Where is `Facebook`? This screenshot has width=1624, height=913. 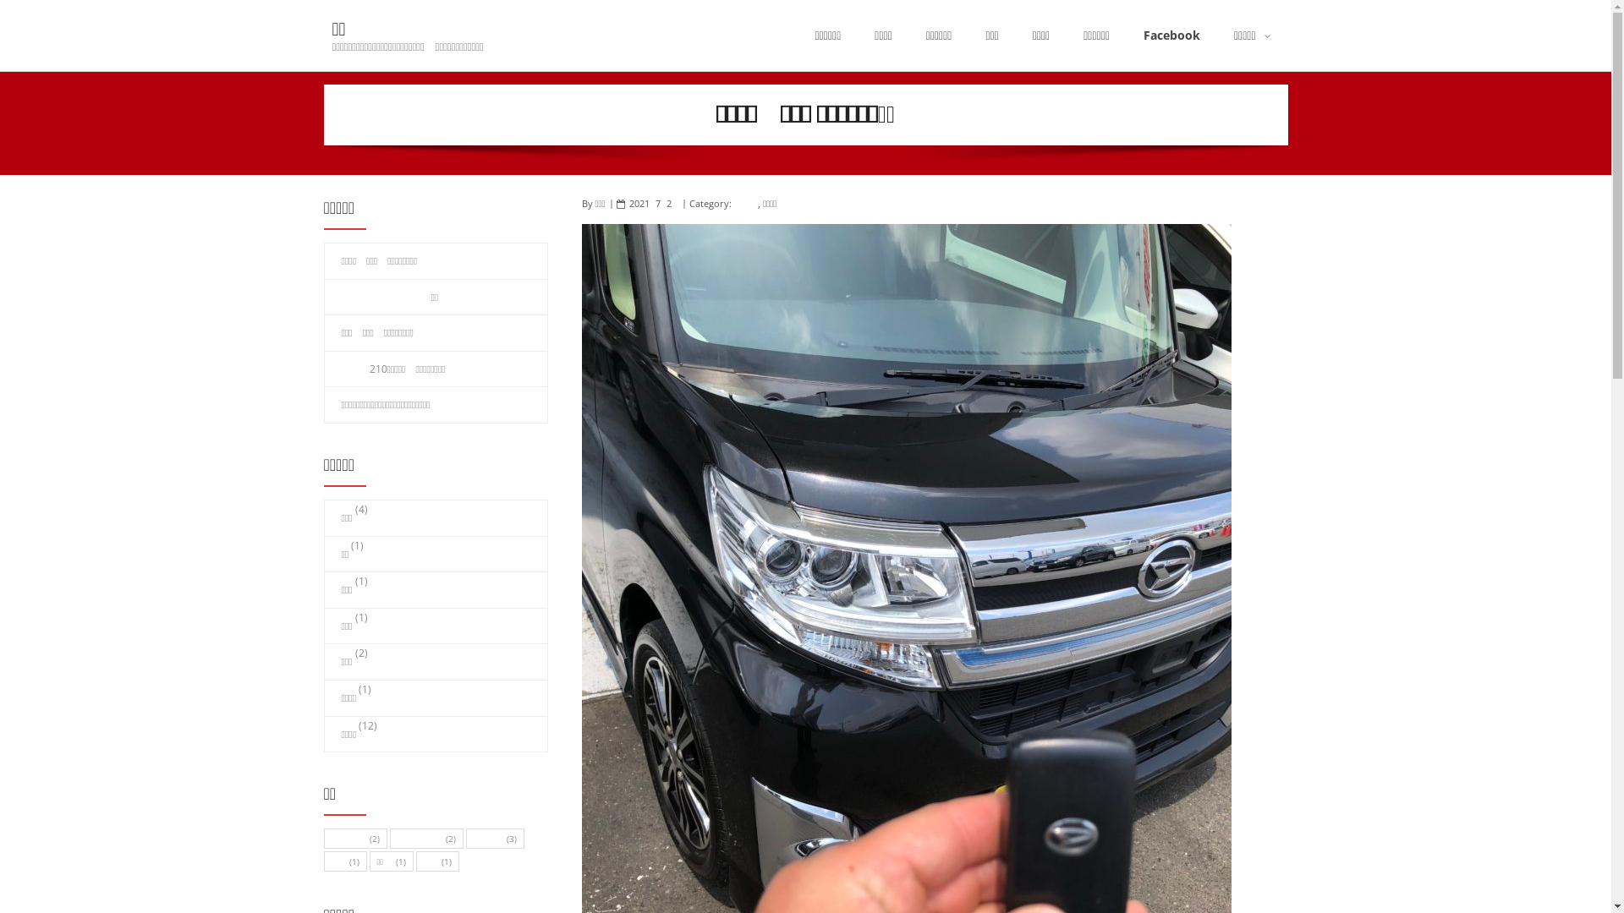 Facebook is located at coordinates (1172, 36).